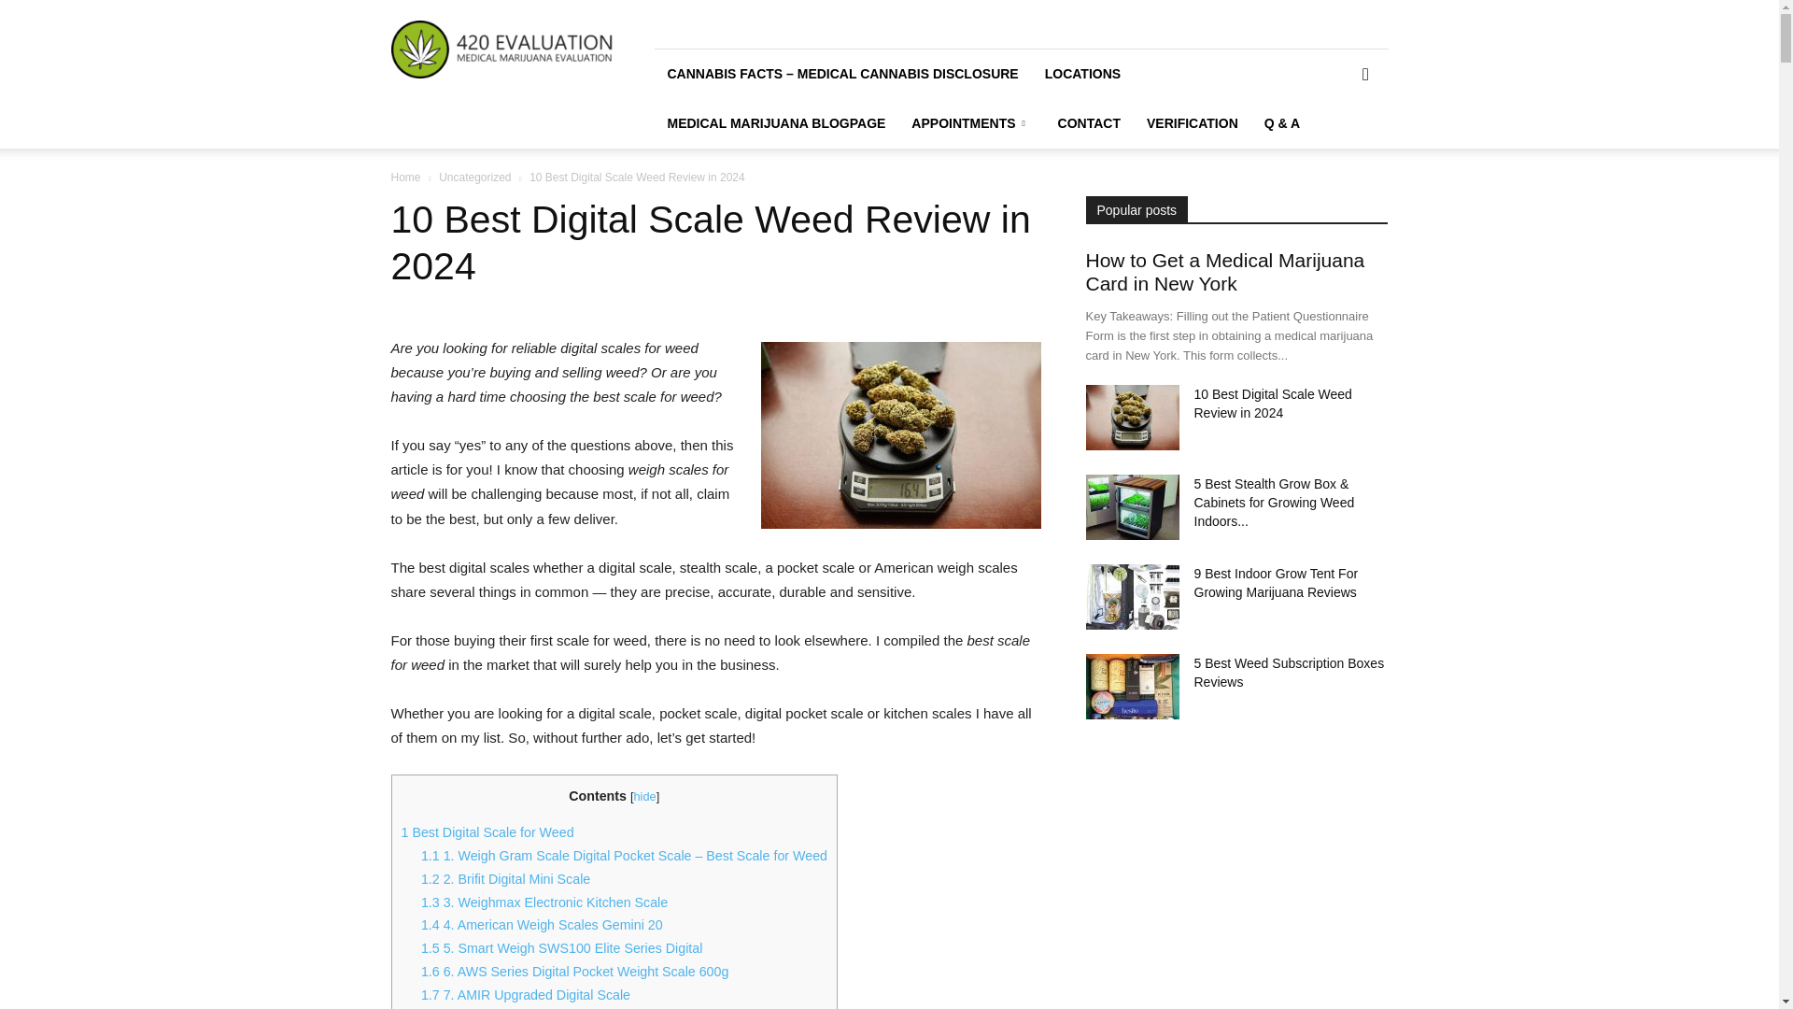 This screenshot has width=1793, height=1009. What do you see at coordinates (970, 123) in the screenshot?
I see `APPOINTMENTS` at bounding box center [970, 123].